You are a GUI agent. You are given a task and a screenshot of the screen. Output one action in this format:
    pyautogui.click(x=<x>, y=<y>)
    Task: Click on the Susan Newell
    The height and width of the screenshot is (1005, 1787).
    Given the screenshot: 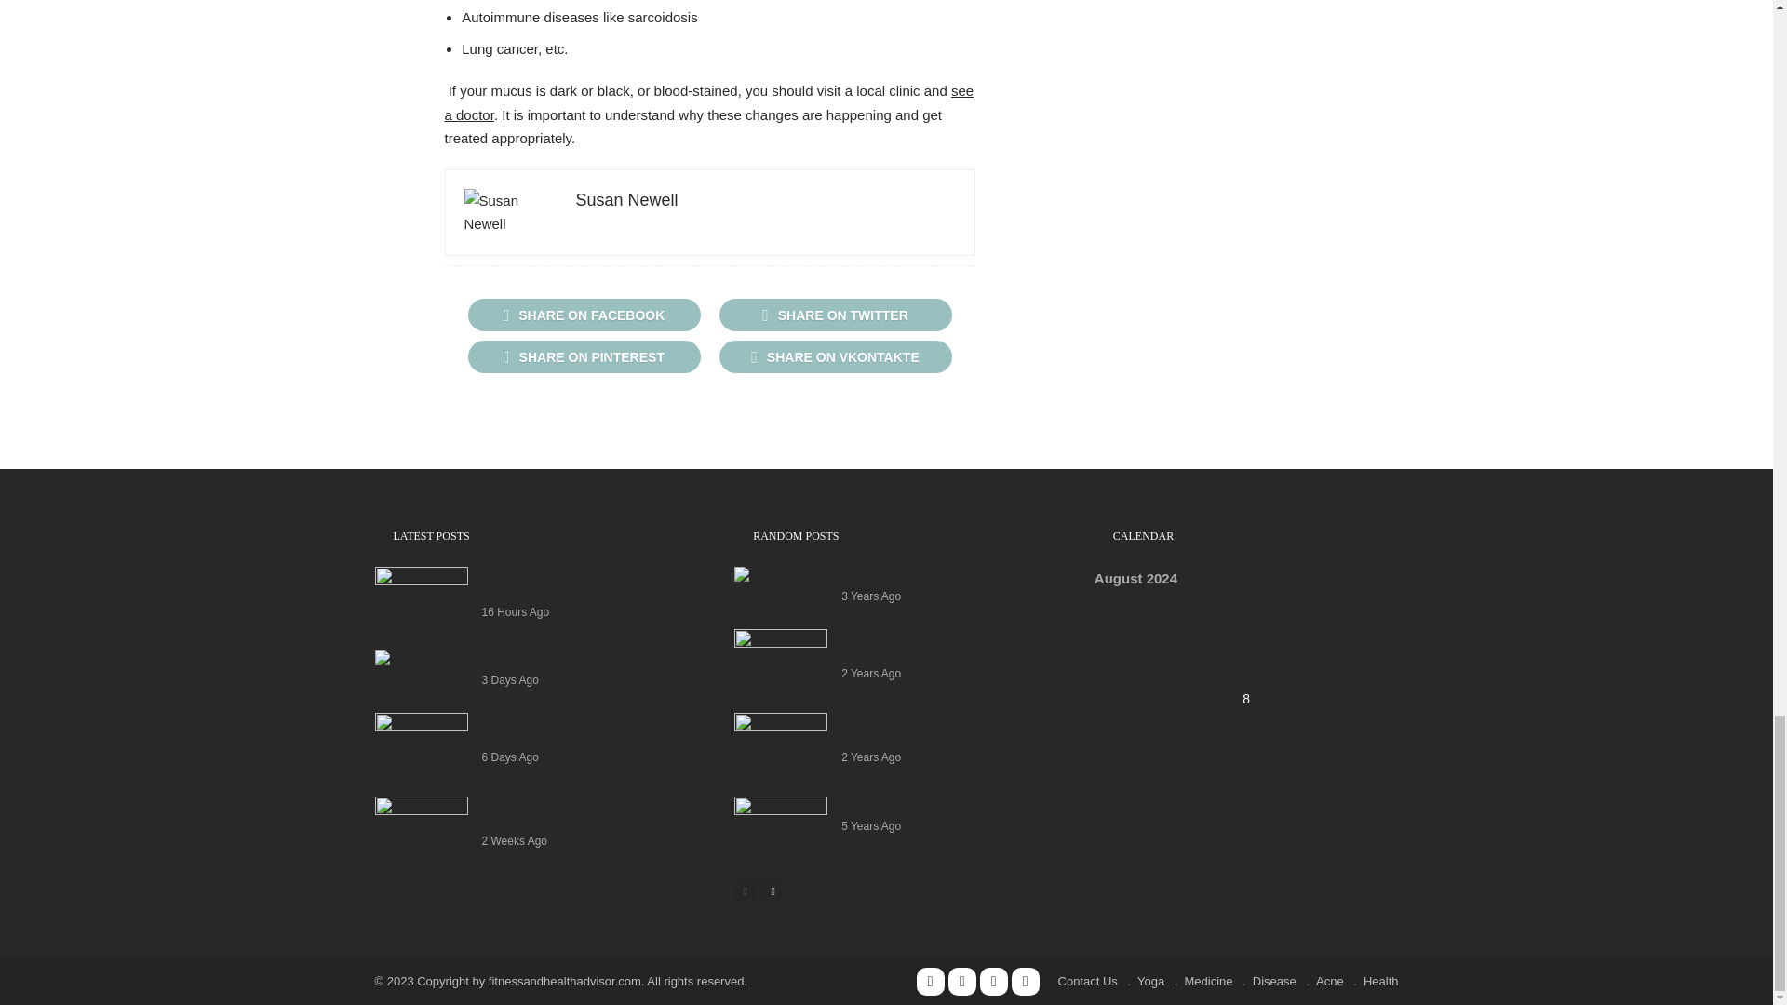 What is the action you would take?
    pyautogui.click(x=625, y=199)
    